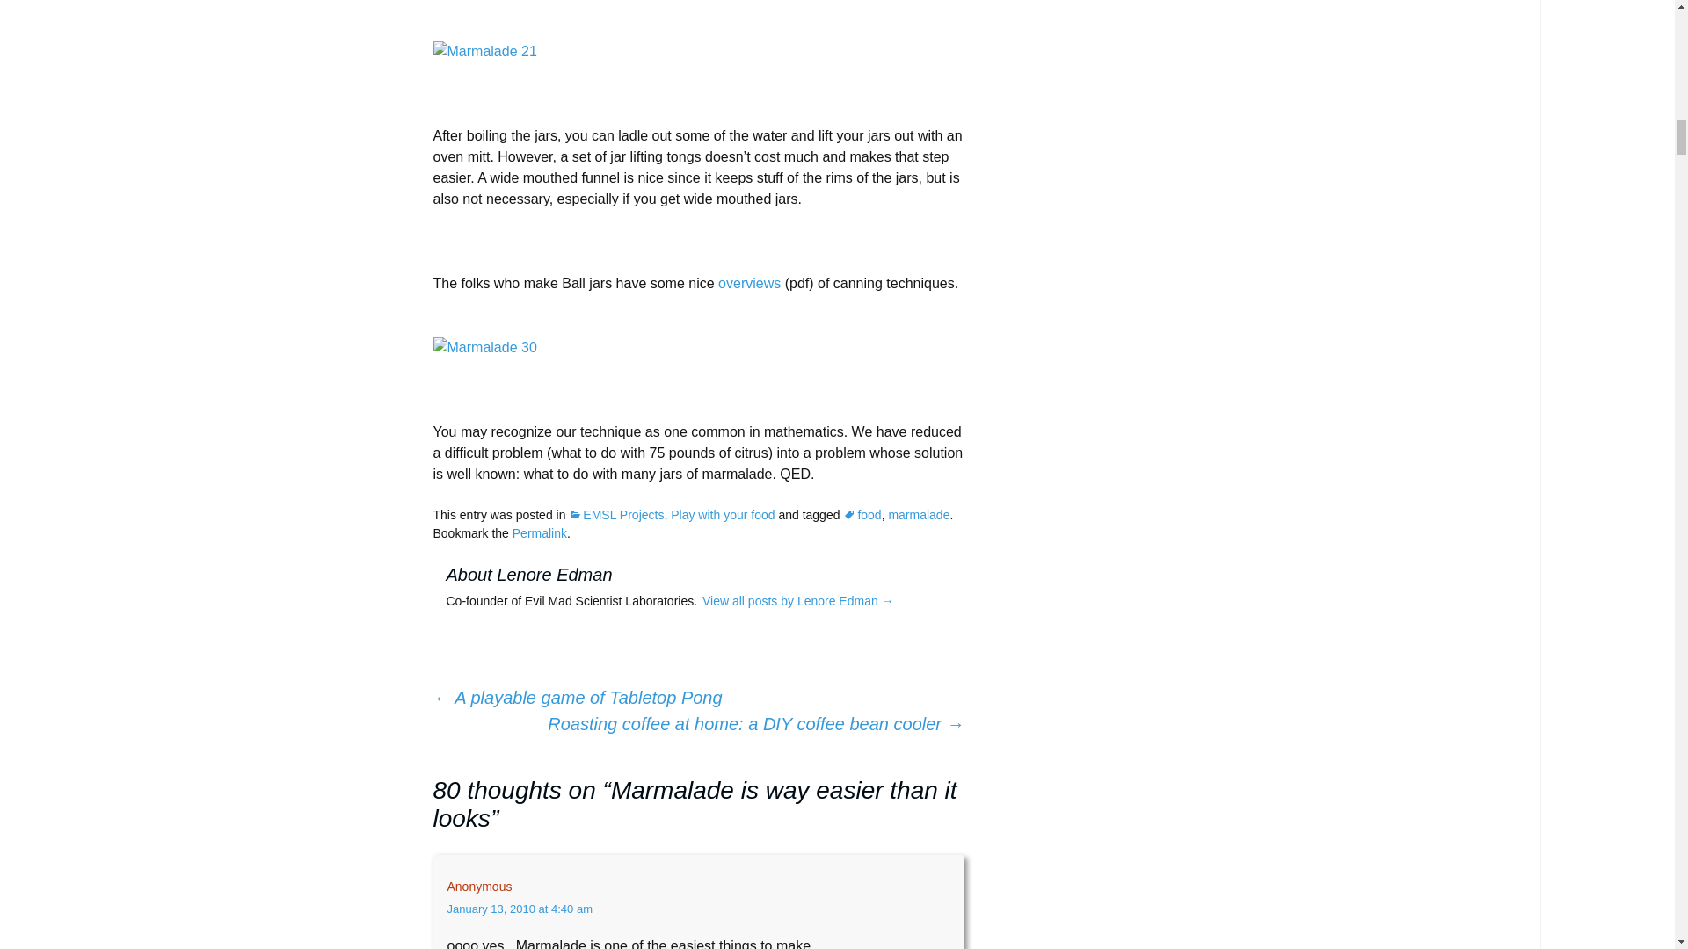 The width and height of the screenshot is (1688, 949). I want to click on food, so click(862, 515).